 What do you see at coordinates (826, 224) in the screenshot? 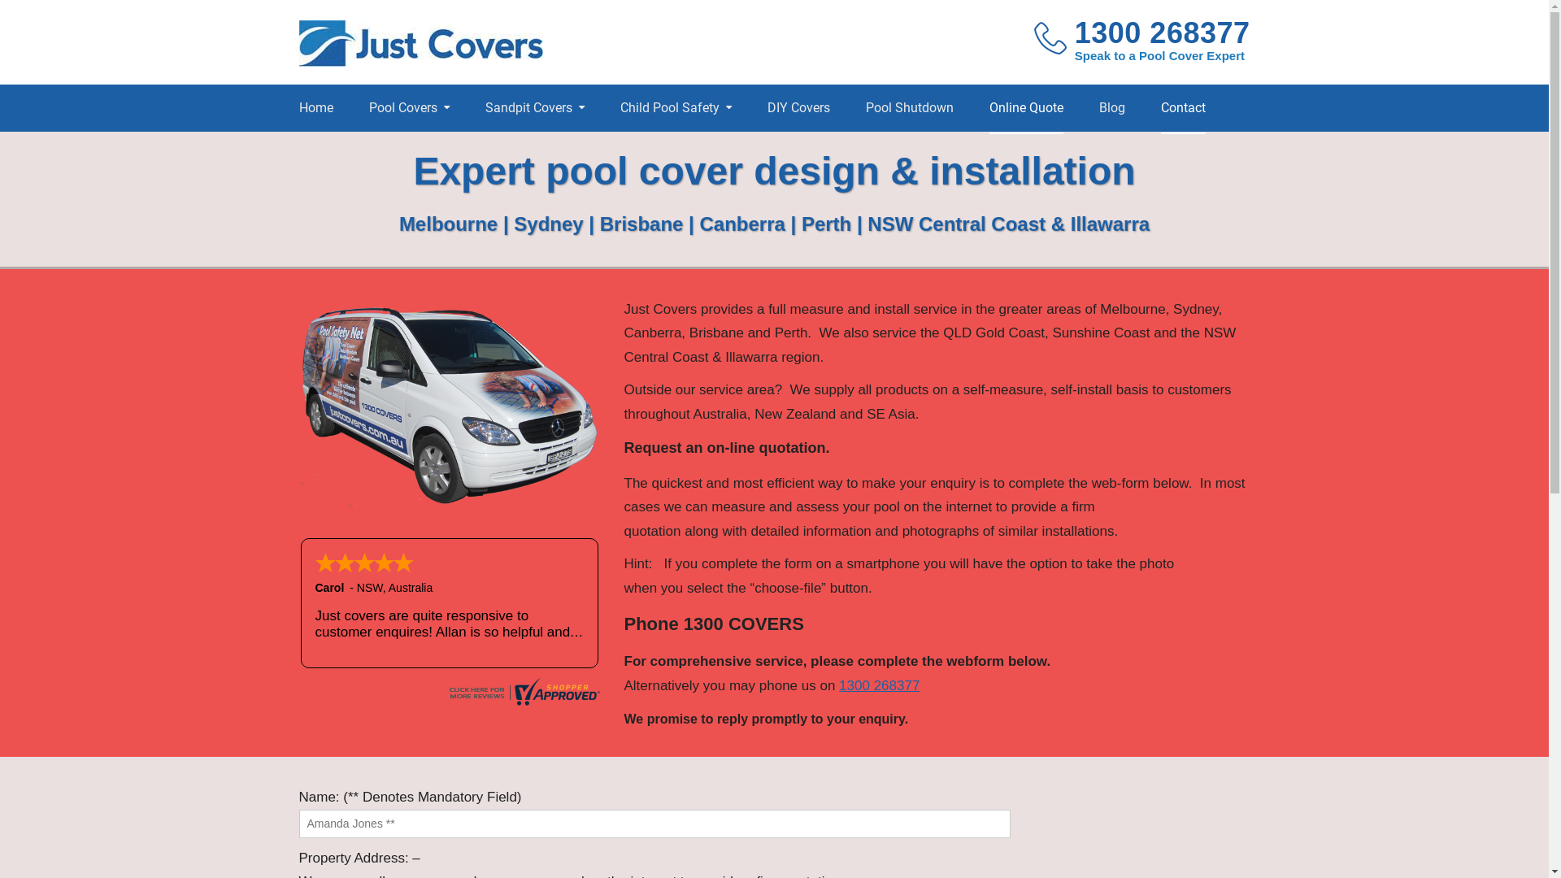
I see `Perth` at bounding box center [826, 224].